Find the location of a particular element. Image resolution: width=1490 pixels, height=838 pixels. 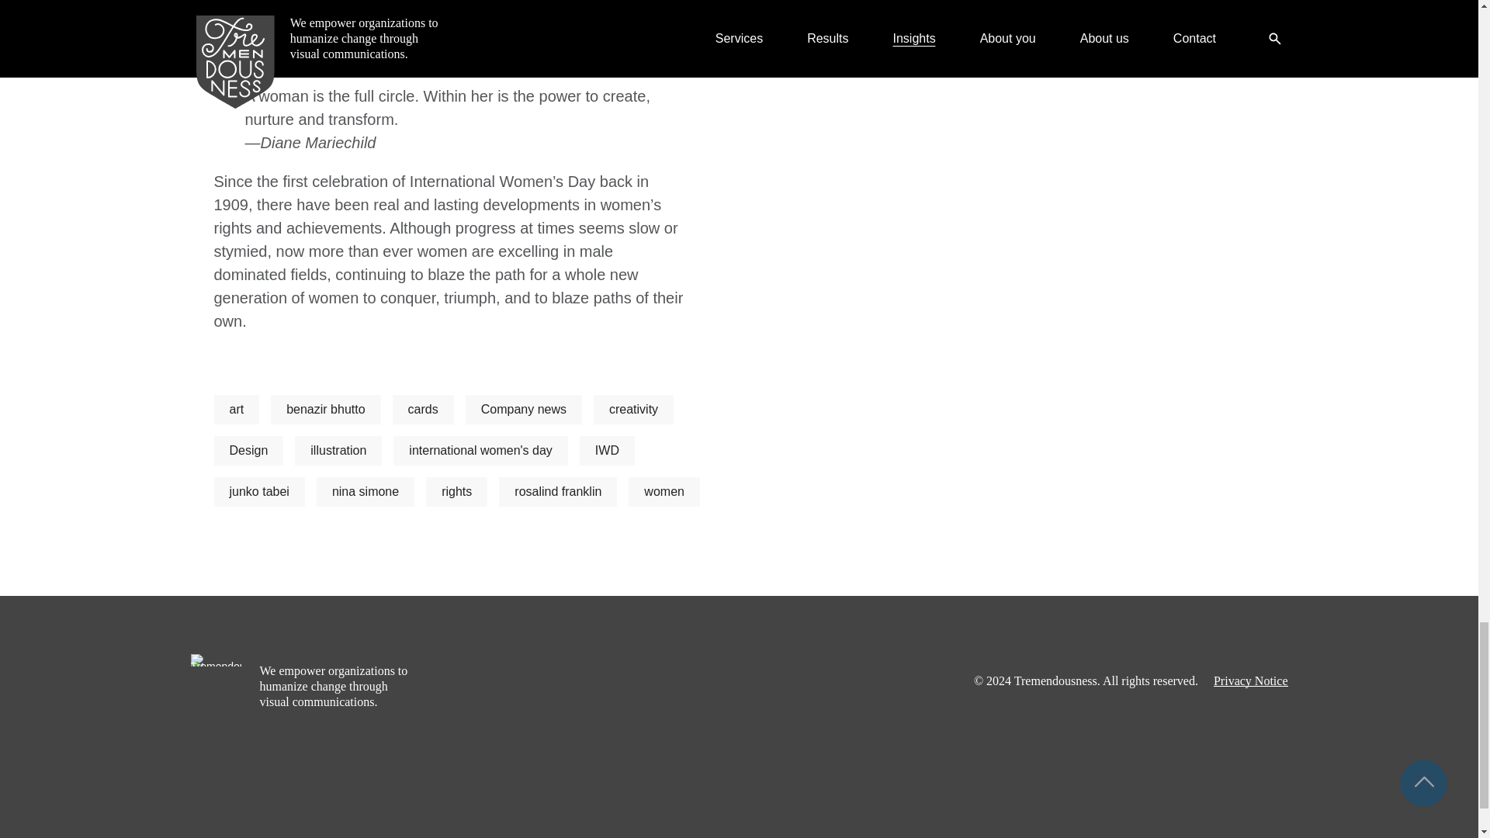

art is located at coordinates (237, 409).